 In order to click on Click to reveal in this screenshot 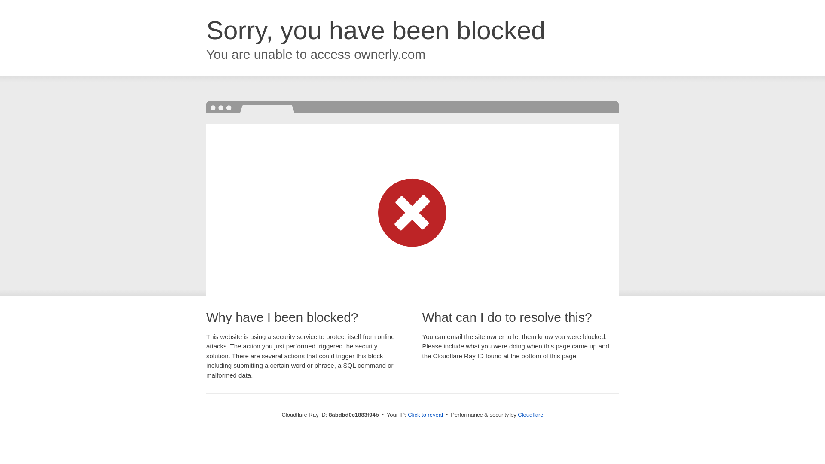, I will do `click(425, 415)`.